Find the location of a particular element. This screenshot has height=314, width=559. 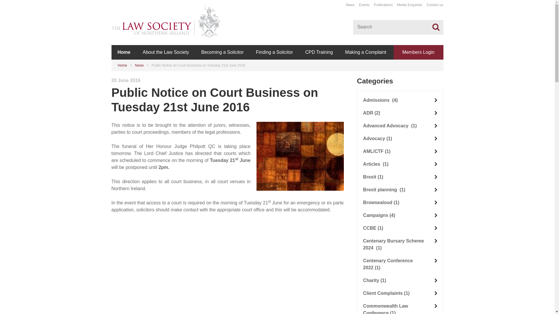

News is located at coordinates (139, 65).